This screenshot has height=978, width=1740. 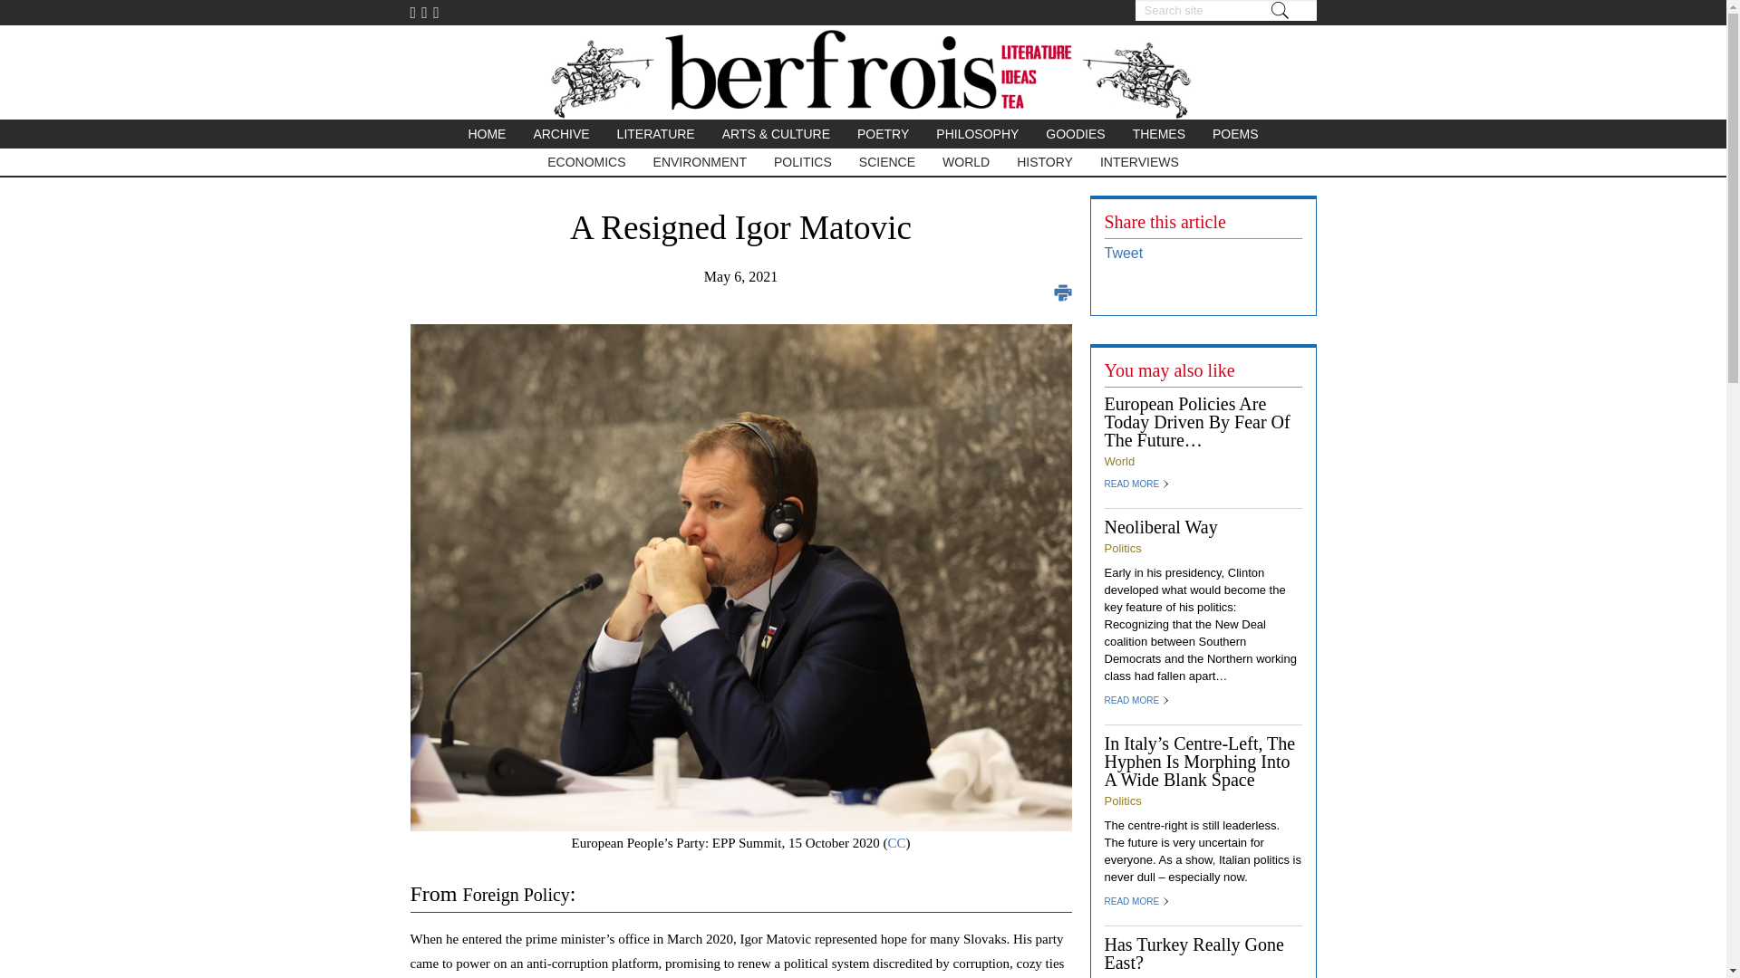 What do you see at coordinates (887, 162) in the screenshot?
I see `SCIENCE` at bounding box center [887, 162].